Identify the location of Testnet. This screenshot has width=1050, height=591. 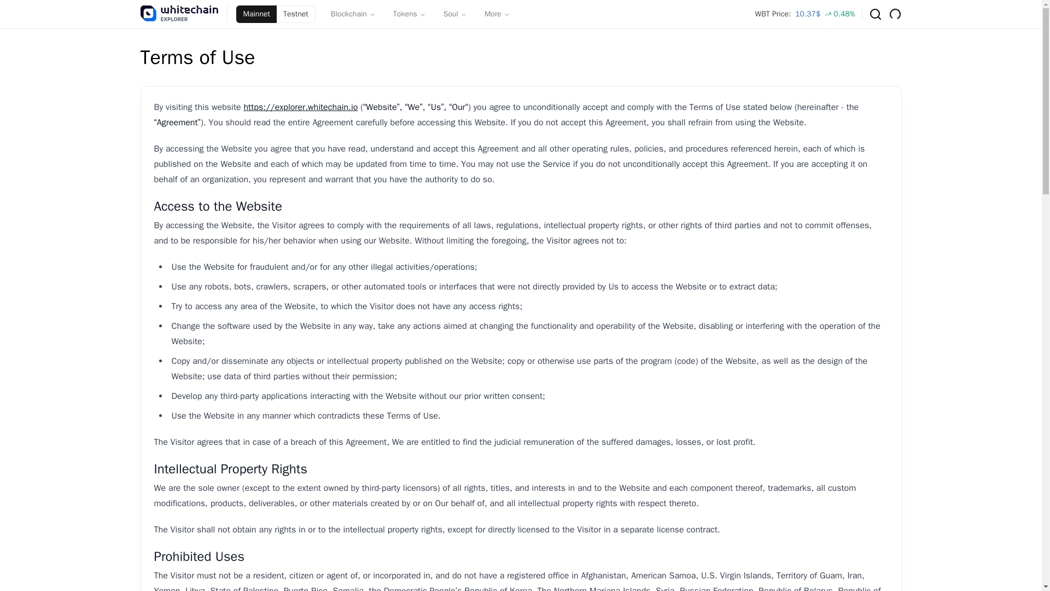
(296, 14).